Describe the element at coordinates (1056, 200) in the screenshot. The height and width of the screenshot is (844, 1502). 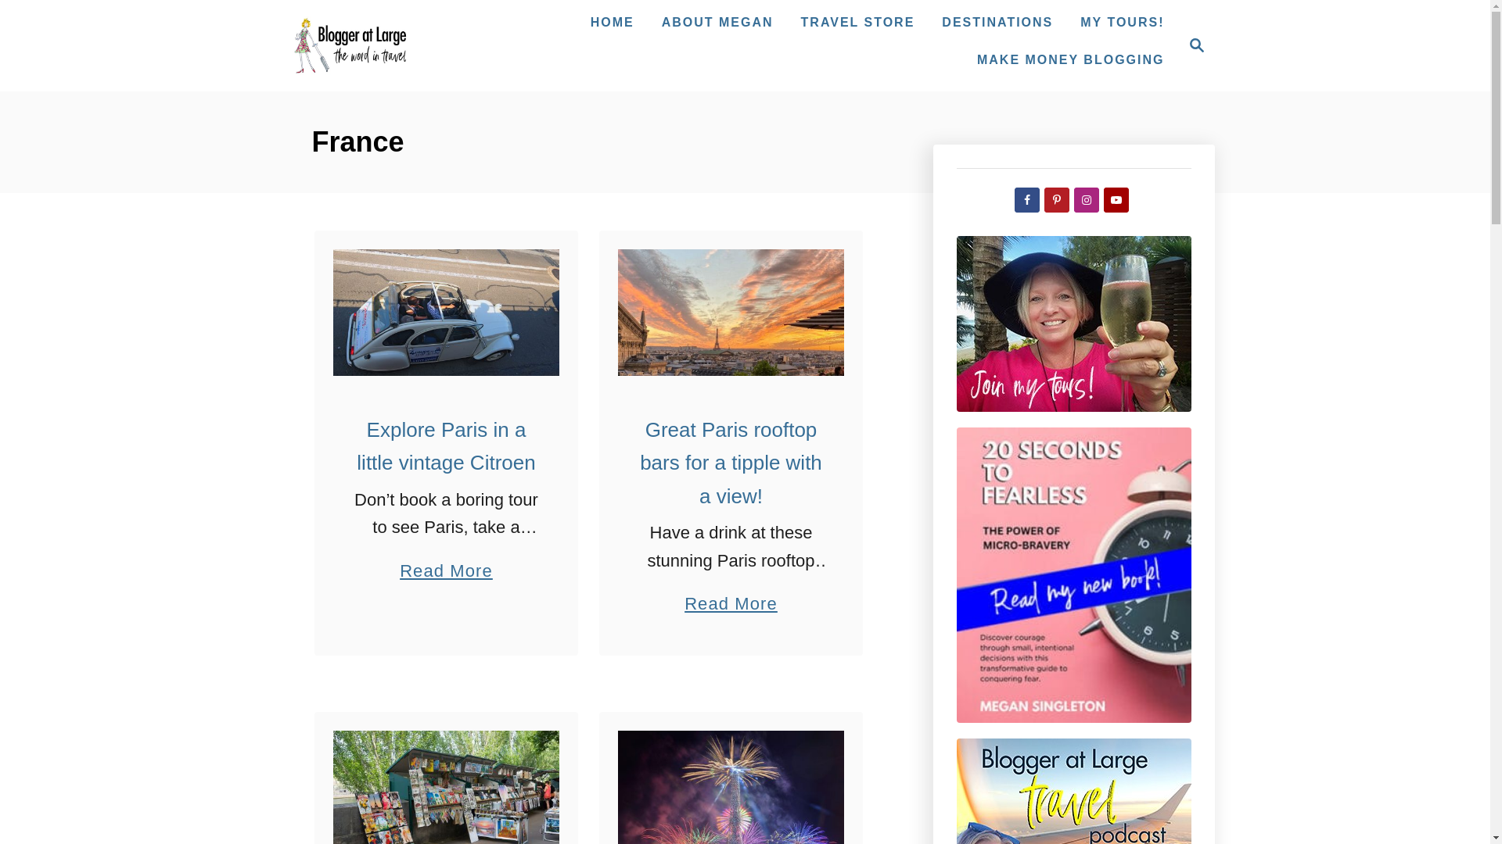
I see `Follow on Pinterest` at that location.